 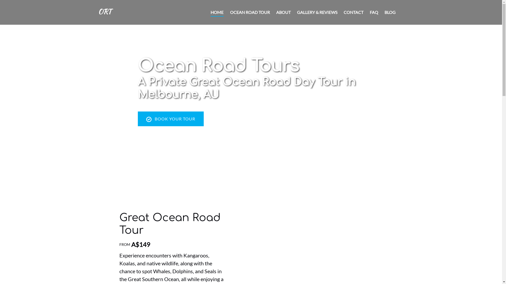 I want to click on GALLERY & REVIEWS, so click(x=317, y=12).